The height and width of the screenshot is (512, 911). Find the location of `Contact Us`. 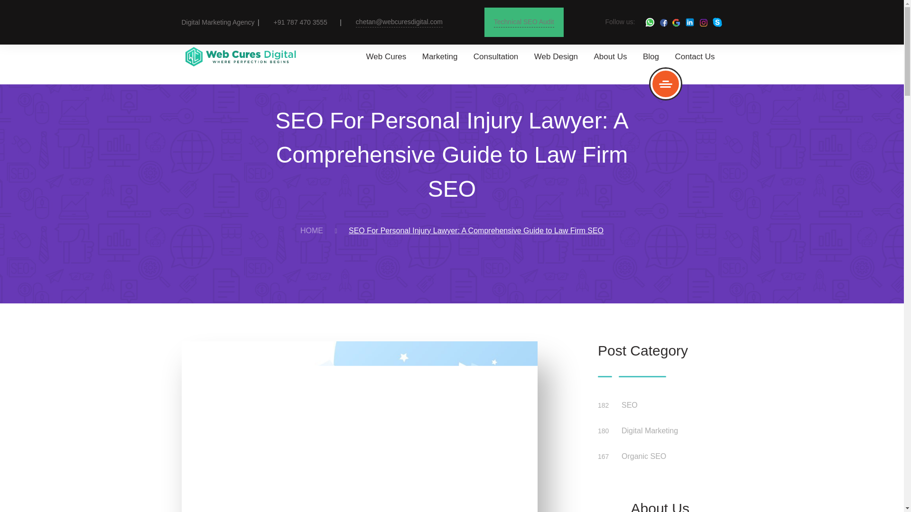

Contact Us is located at coordinates (695, 56).